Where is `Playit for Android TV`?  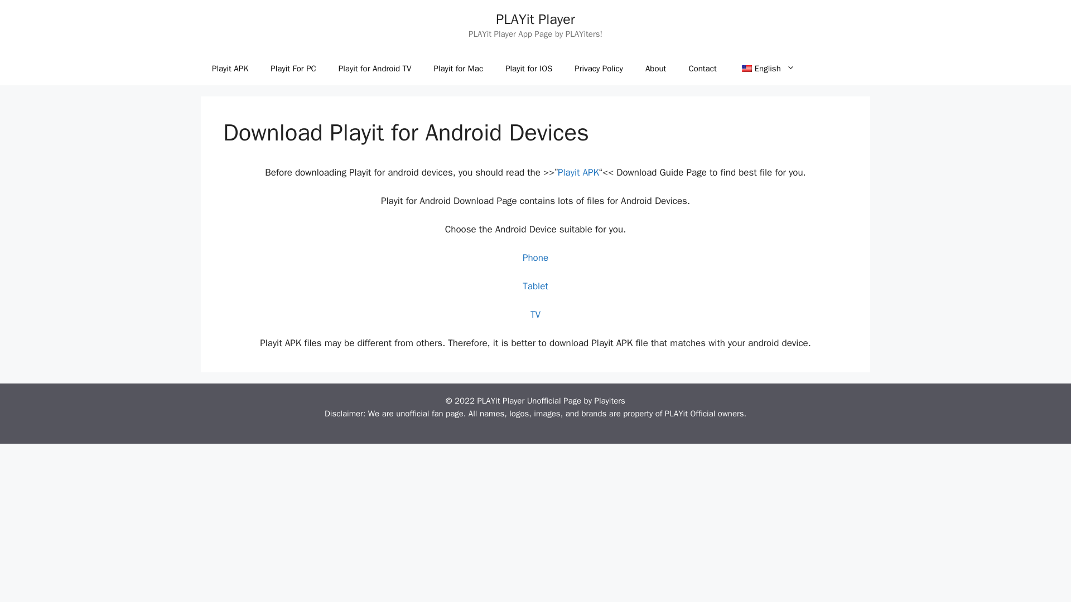
Playit for Android TV is located at coordinates (375, 68).